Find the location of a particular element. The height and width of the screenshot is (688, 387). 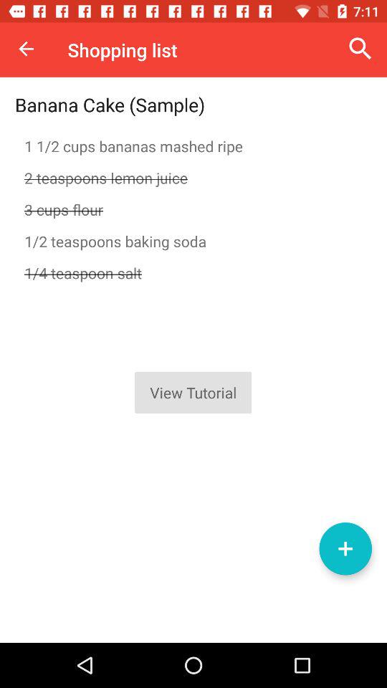

click item at the top right corner is located at coordinates (360, 49).